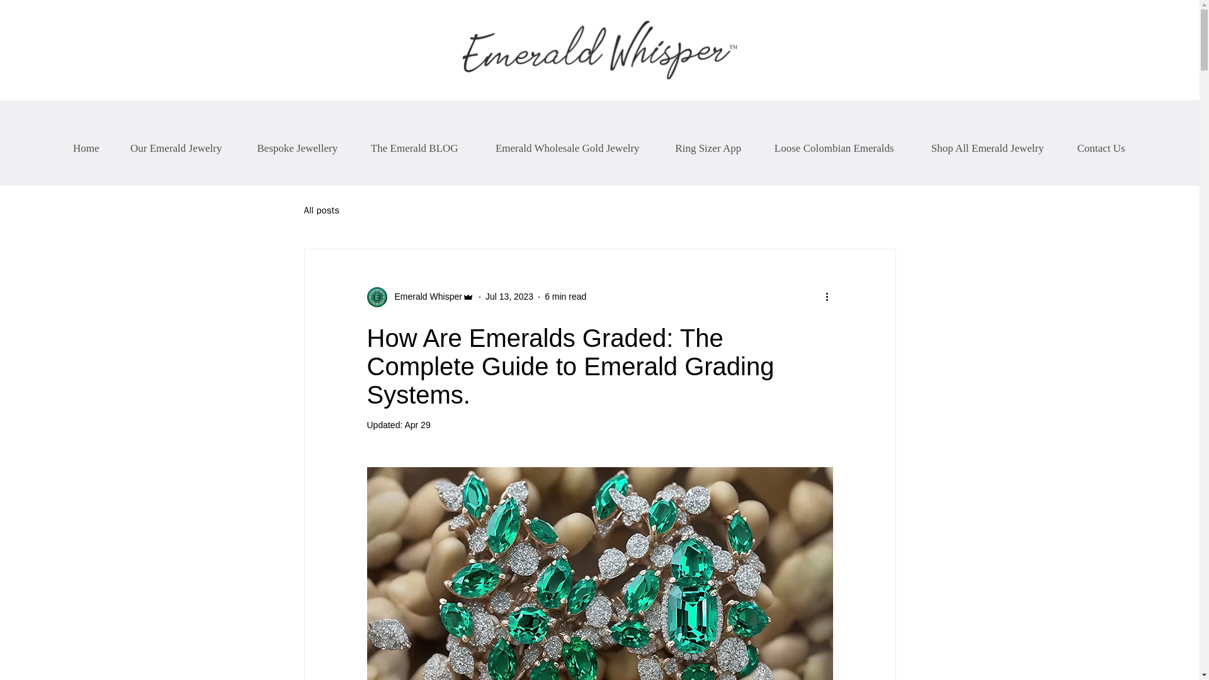 This screenshot has width=1209, height=680. I want to click on Jul 13, 2023, so click(509, 297).